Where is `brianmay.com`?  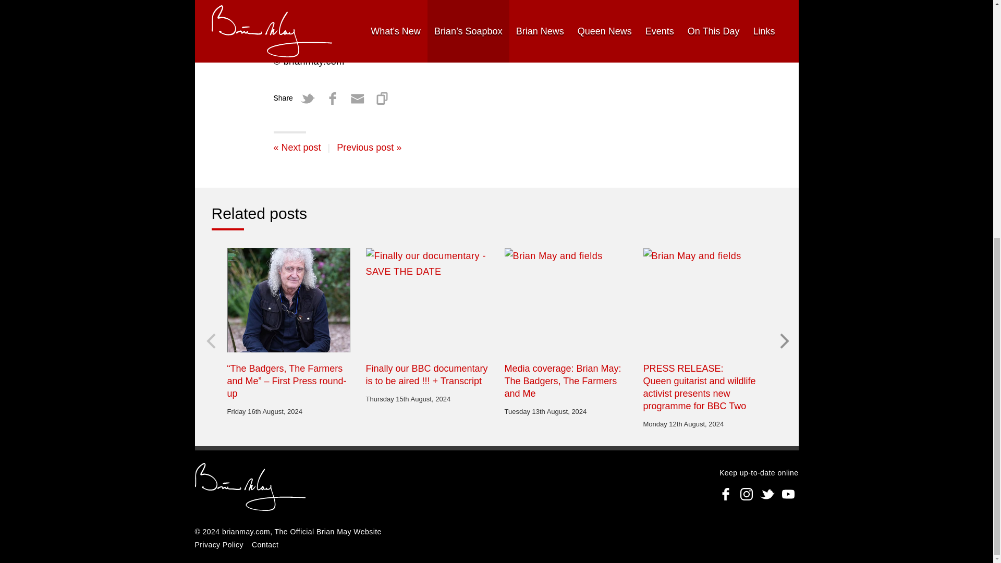 brianmay.com is located at coordinates (246, 532).